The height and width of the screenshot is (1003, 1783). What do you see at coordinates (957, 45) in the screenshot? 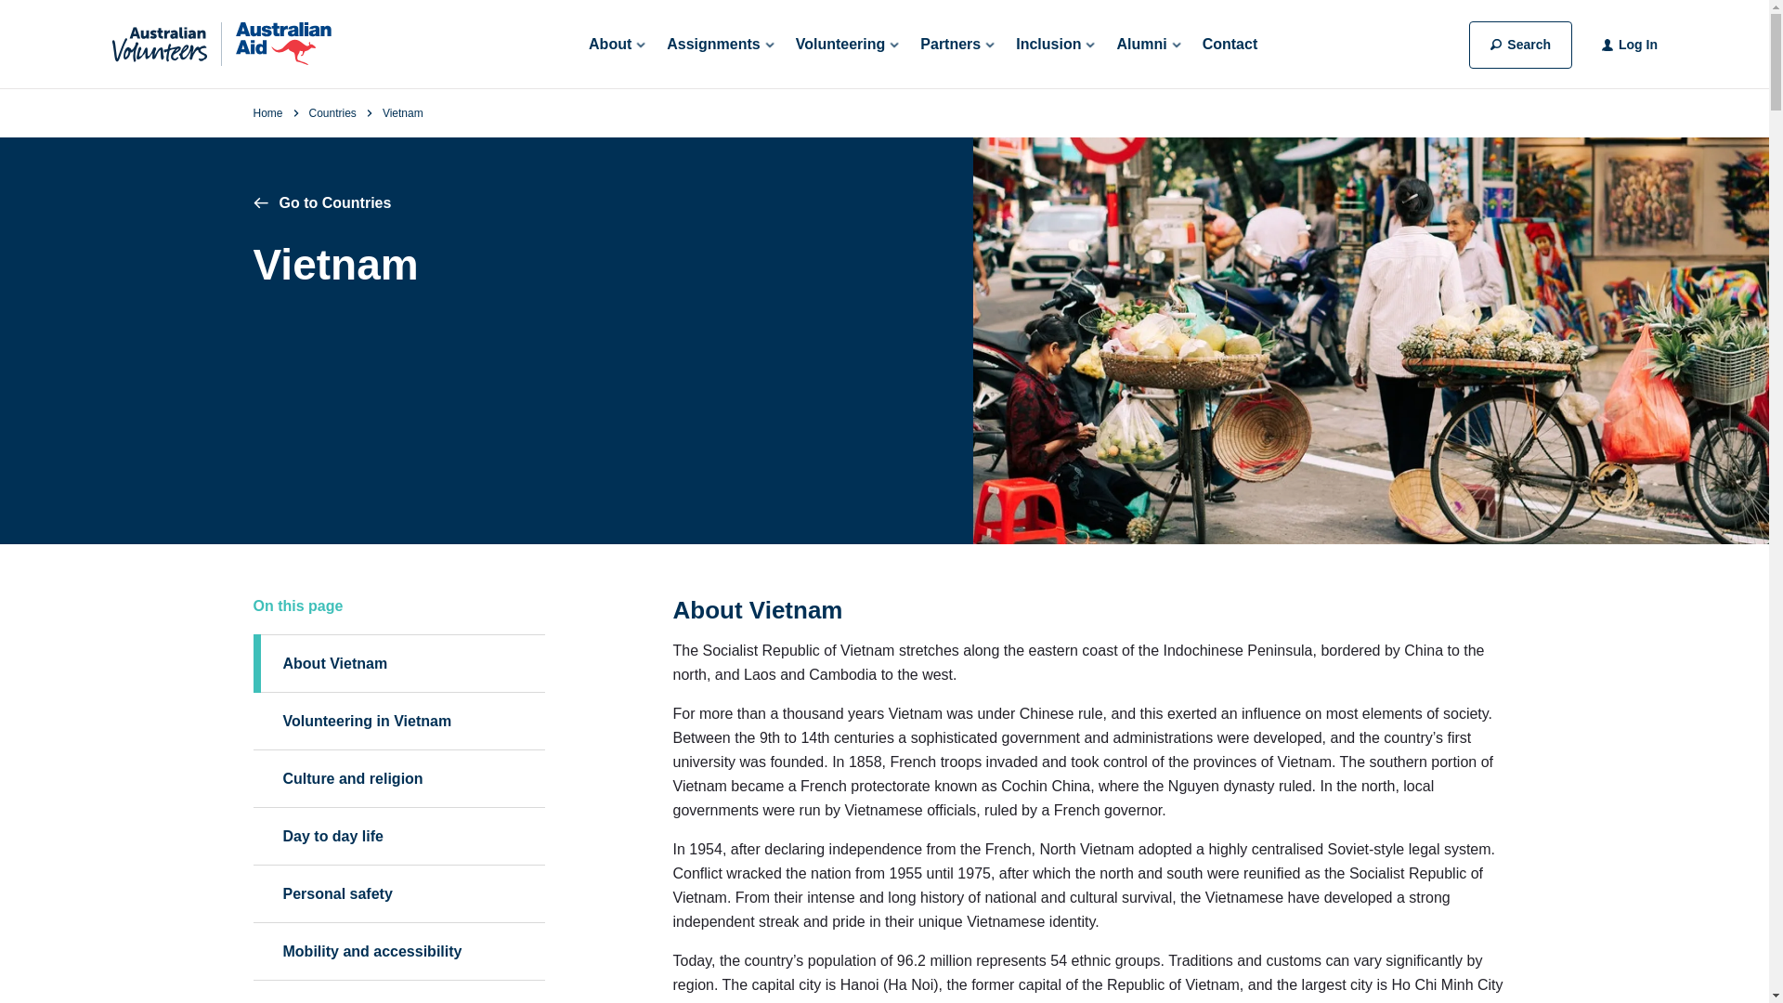
I see `Partners` at bounding box center [957, 45].